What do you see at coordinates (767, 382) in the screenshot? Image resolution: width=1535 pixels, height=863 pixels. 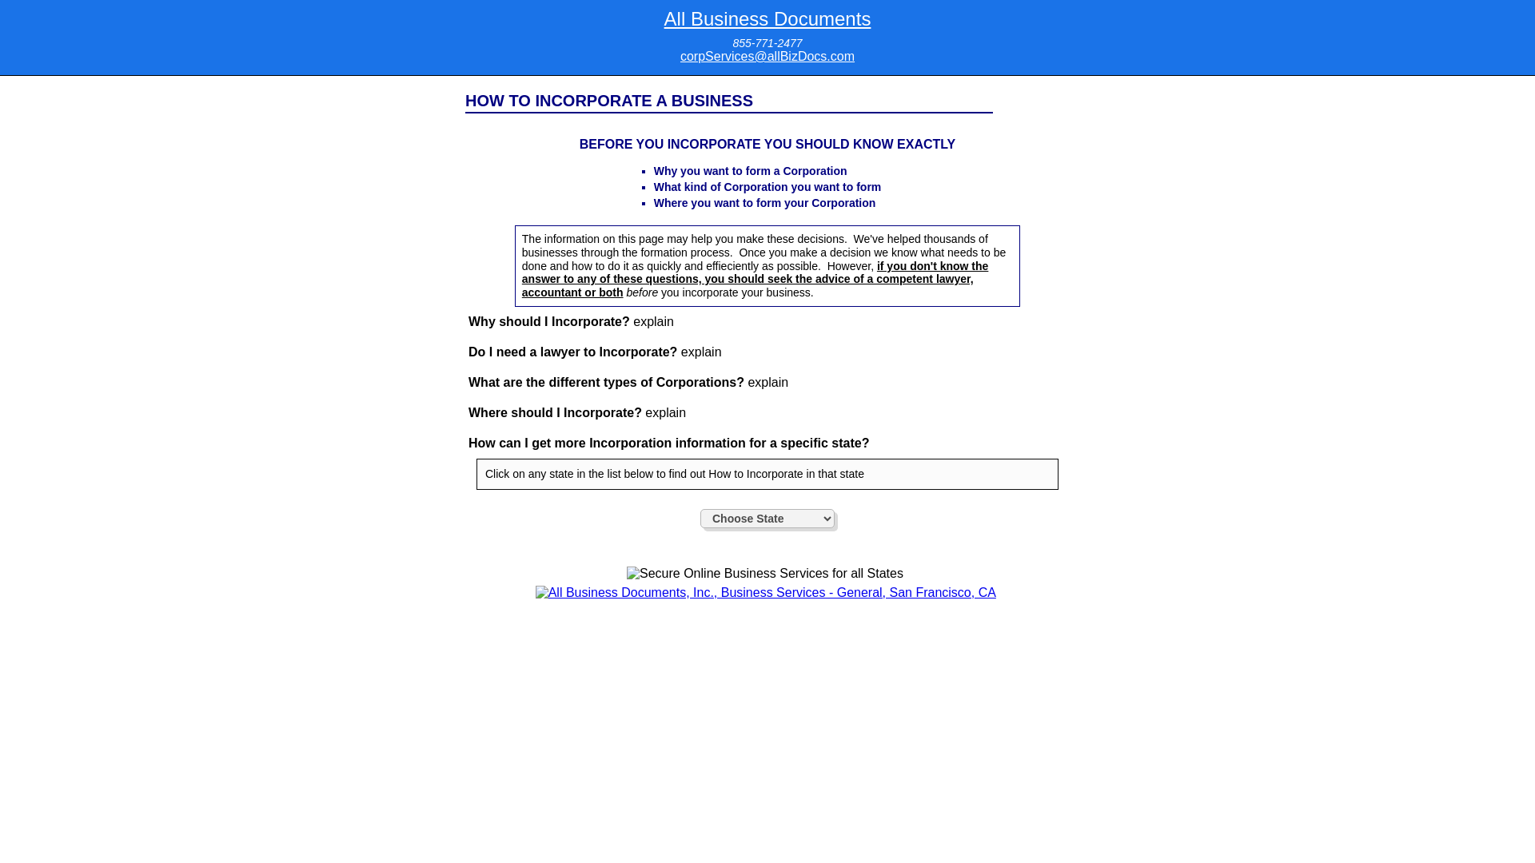 I see `explain` at bounding box center [767, 382].